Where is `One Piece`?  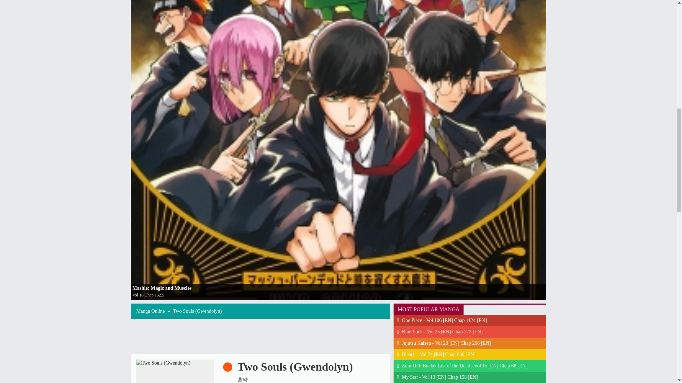 One Piece is located at coordinates (472, 321).